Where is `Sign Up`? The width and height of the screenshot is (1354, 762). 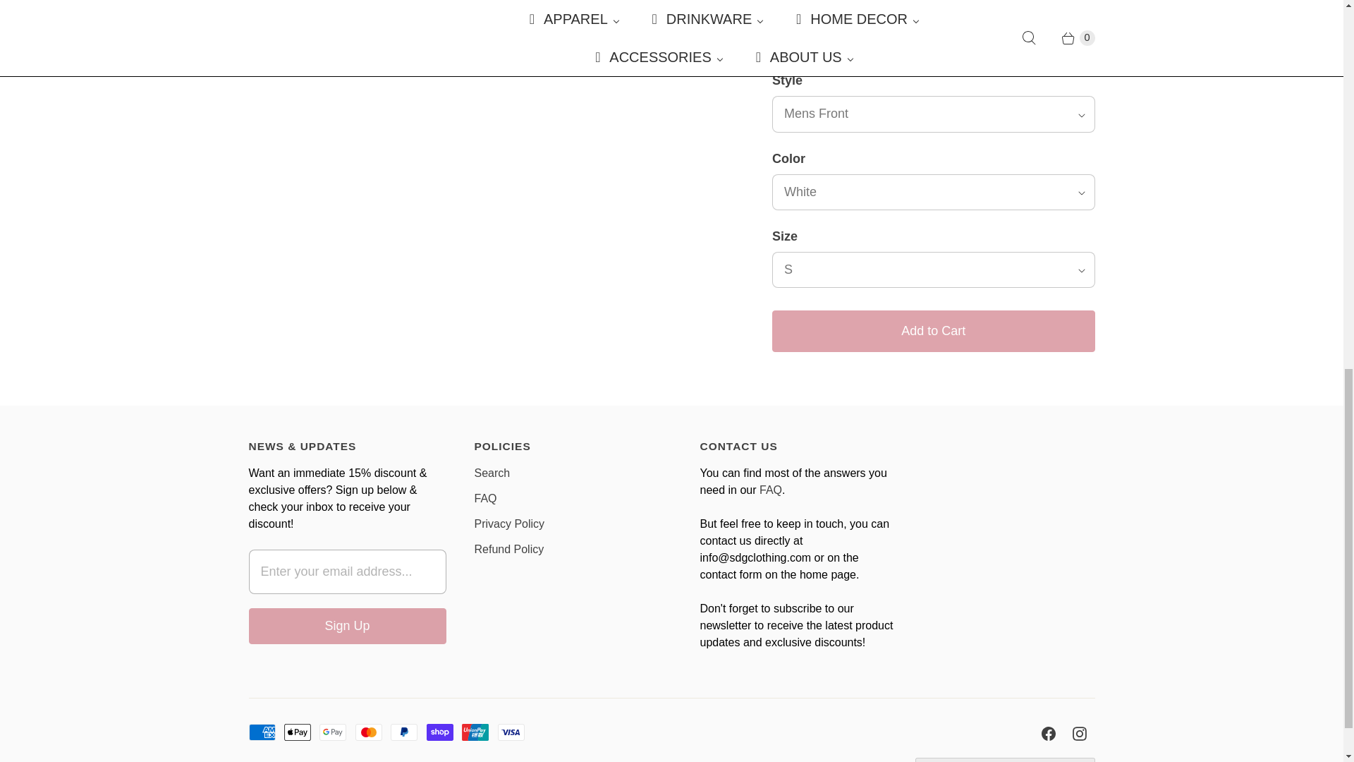
Sign Up is located at coordinates (346, 625).